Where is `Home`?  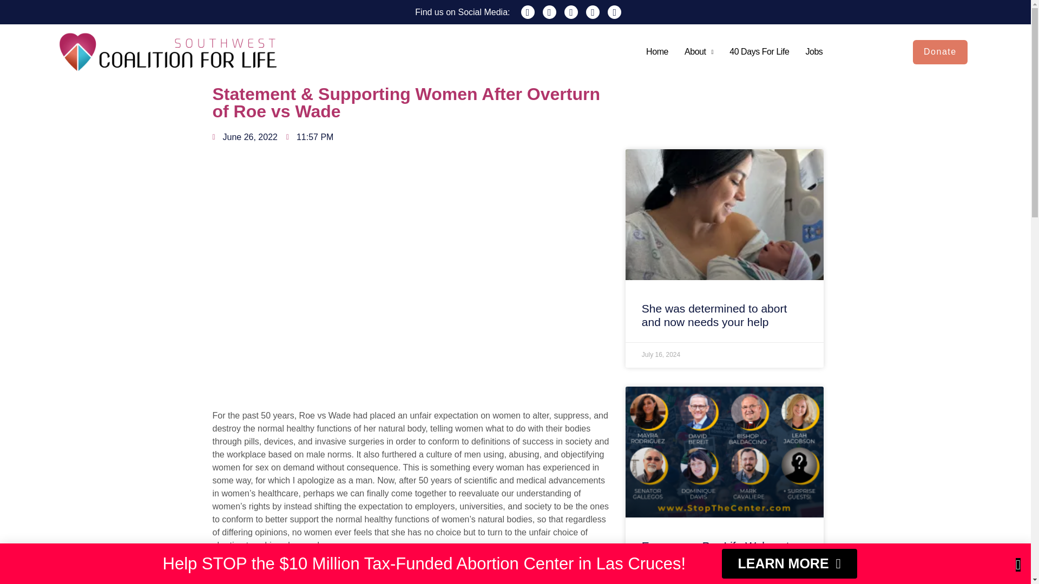 Home is located at coordinates (657, 52).